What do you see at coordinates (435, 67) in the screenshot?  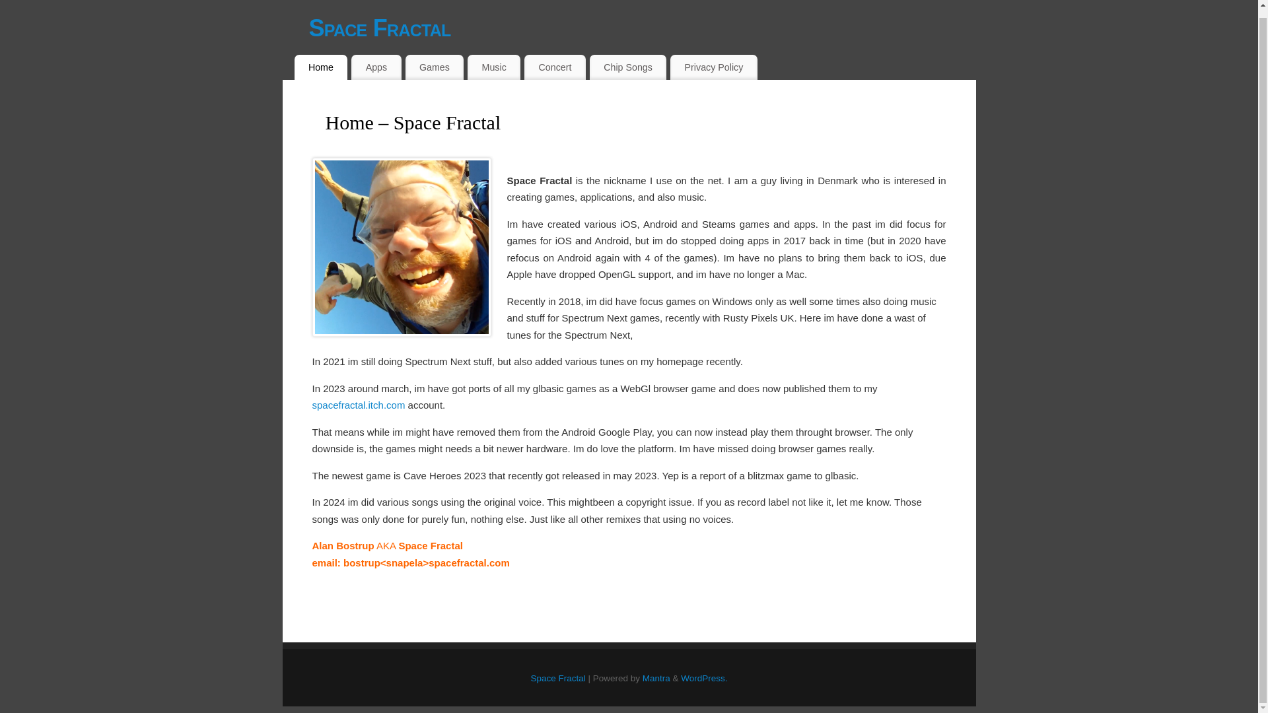 I see `Games` at bounding box center [435, 67].